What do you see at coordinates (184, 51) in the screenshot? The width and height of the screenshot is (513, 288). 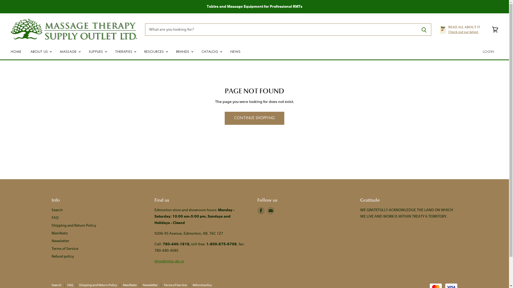 I see `BRANDS` at bounding box center [184, 51].